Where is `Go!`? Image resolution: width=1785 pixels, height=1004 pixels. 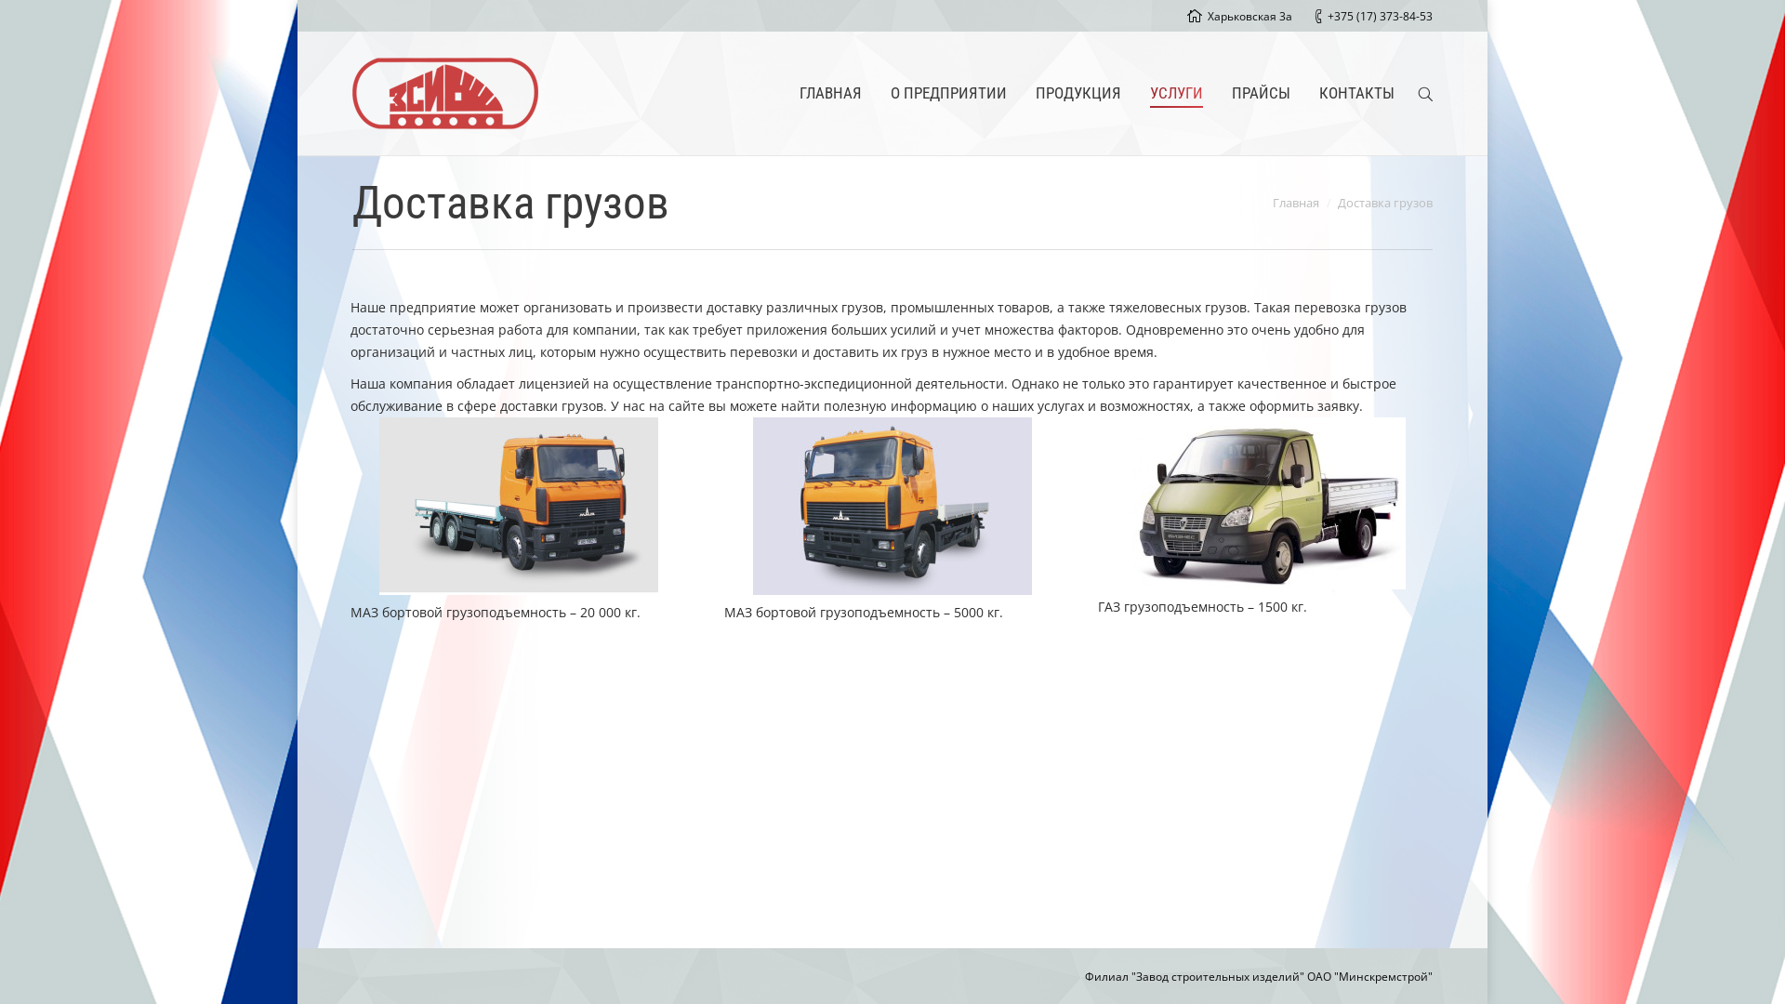 Go! is located at coordinates (20, 17).